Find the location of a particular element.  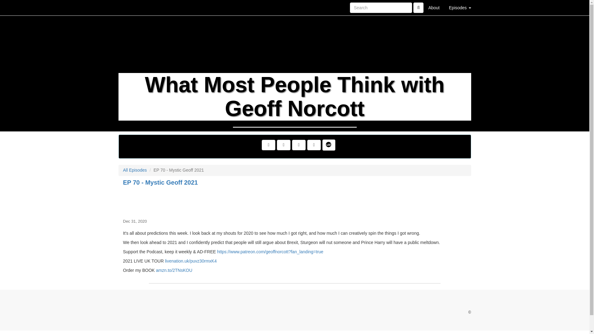

About is located at coordinates (434, 7).